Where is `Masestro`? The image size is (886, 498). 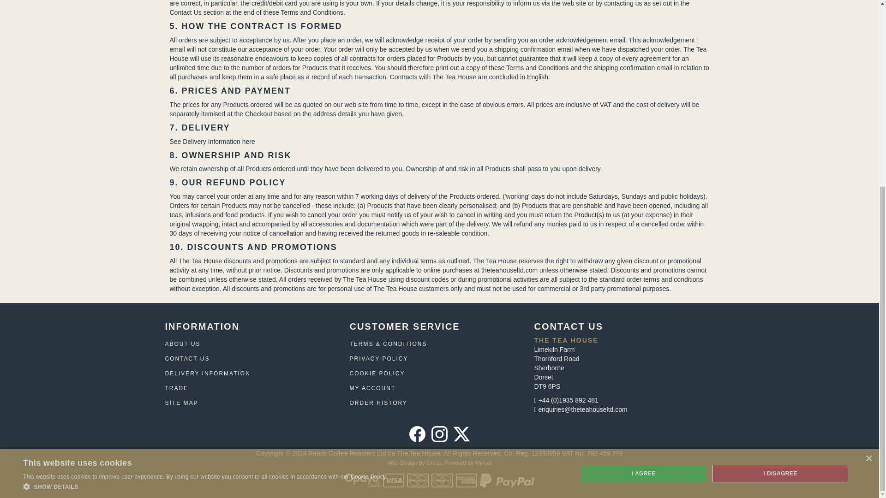
Masestro is located at coordinates (442, 480).